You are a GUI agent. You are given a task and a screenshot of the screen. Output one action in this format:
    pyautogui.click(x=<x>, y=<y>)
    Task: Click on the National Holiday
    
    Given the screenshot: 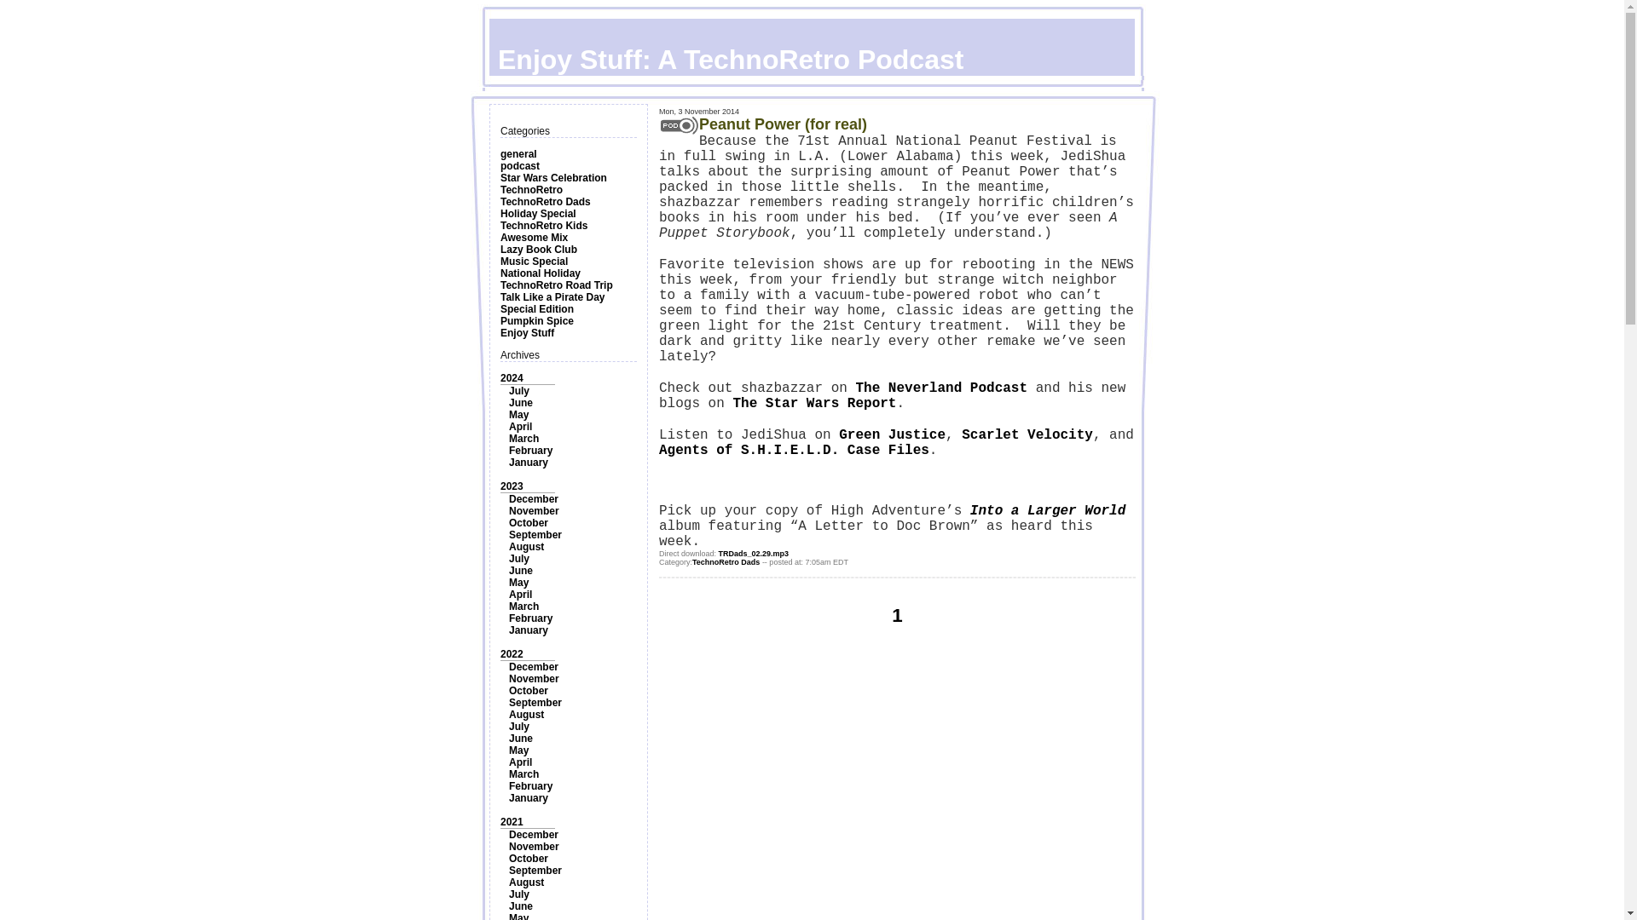 What is the action you would take?
    pyautogui.click(x=541, y=273)
    